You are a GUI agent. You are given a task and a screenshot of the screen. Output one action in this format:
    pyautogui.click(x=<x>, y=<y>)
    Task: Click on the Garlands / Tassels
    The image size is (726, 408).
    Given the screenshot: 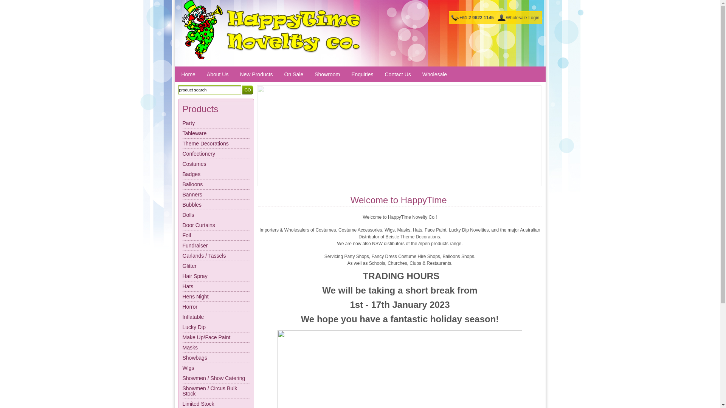 What is the action you would take?
    pyautogui.click(x=216, y=256)
    